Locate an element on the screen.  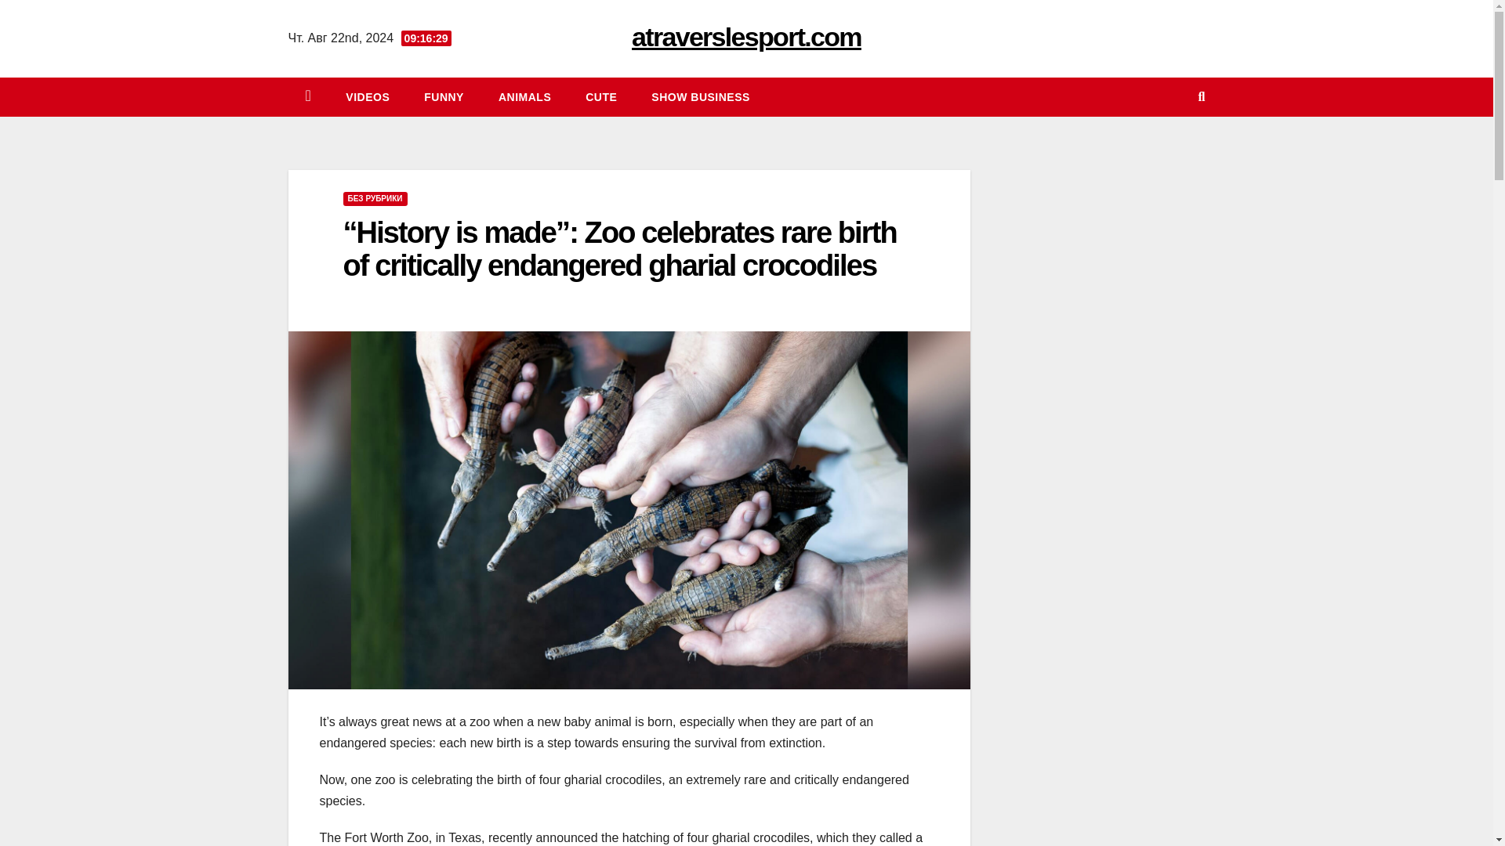
SHOW BUSINESS is located at coordinates (701, 97).